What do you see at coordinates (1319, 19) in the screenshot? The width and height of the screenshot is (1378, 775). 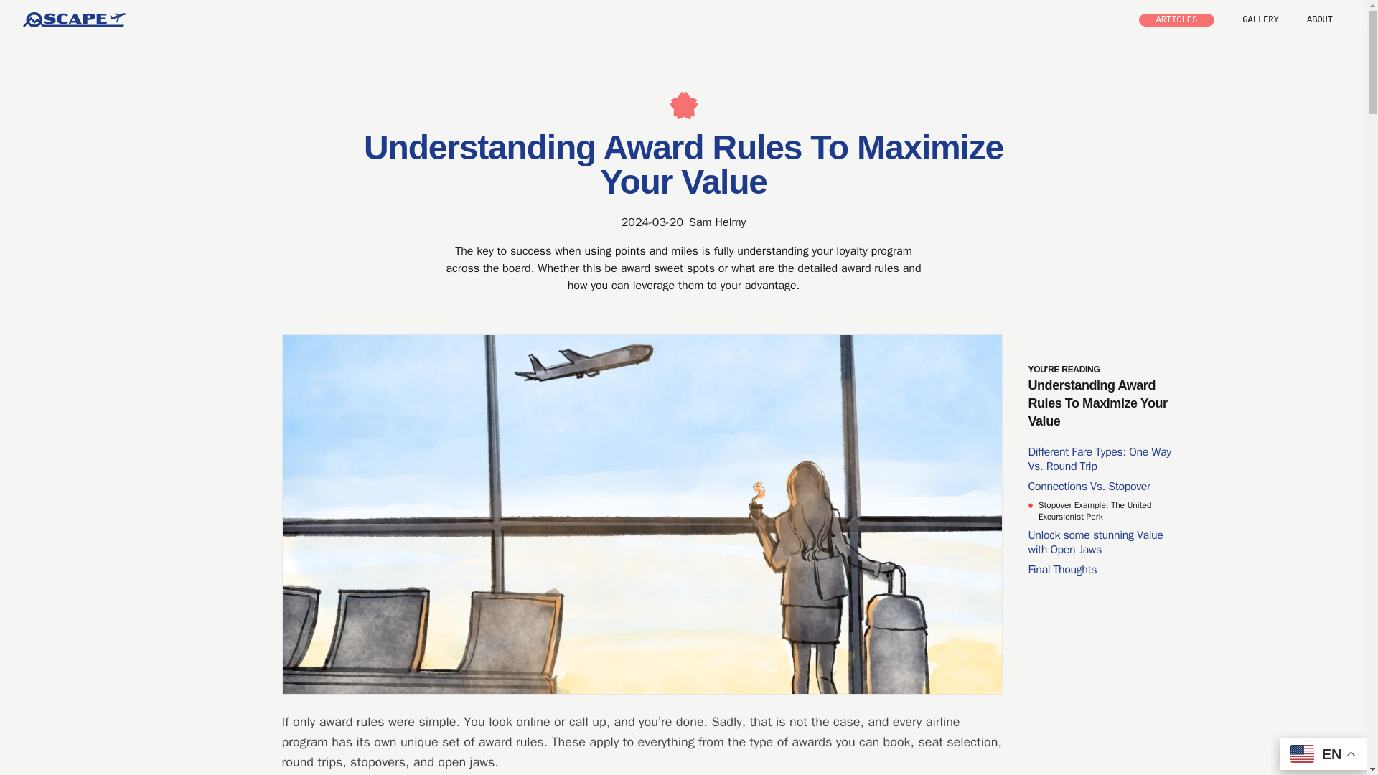 I see `ABOUT` at bounding box center [1319, 19].